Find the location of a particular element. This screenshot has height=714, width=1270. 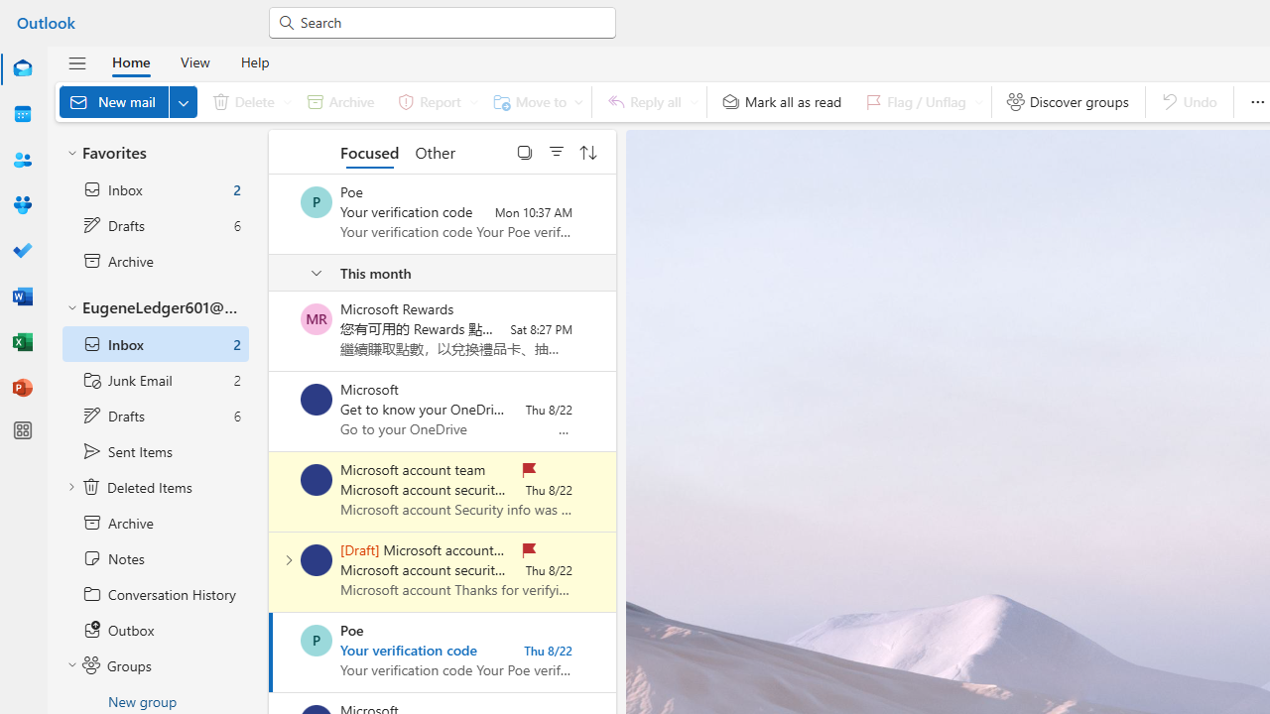

Archive is located at coordinates (340, 101).